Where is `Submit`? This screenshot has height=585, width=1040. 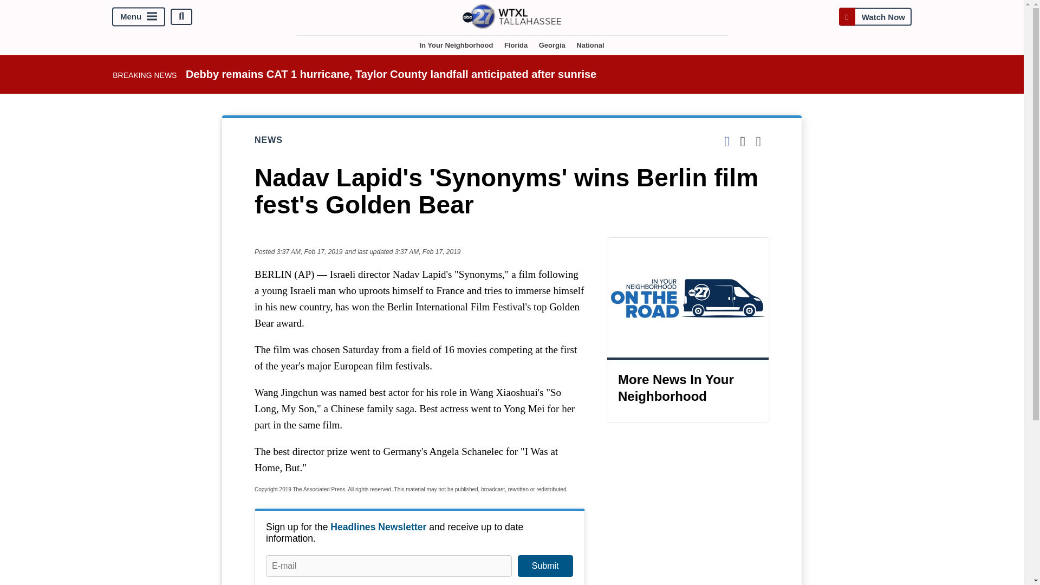 Submit is located at coordinates (545, 565).